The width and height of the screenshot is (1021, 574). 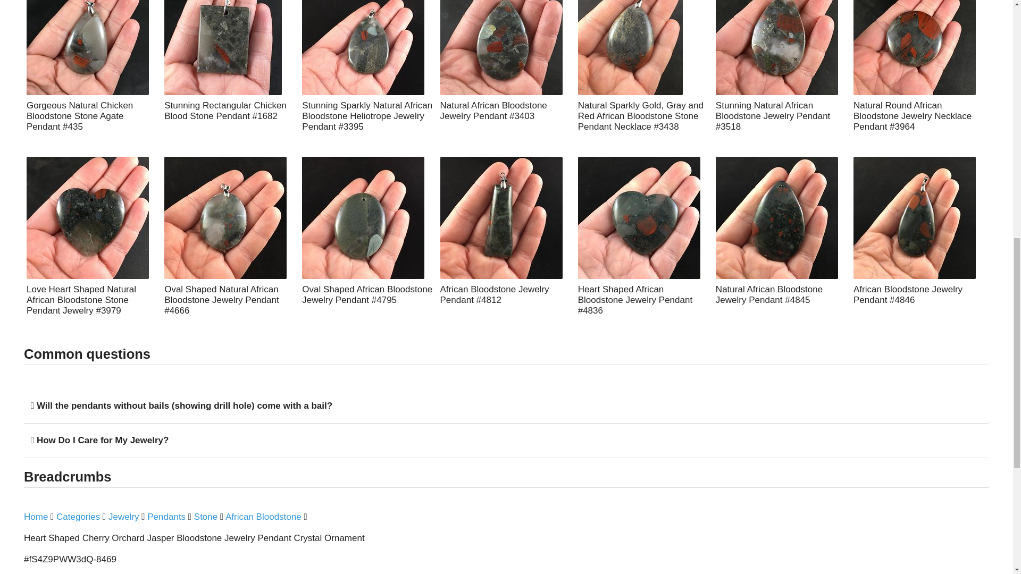 What do you see at coordinates (205, 517) in the screenshot?
I see `Stone` at bounding box center [205, 517].